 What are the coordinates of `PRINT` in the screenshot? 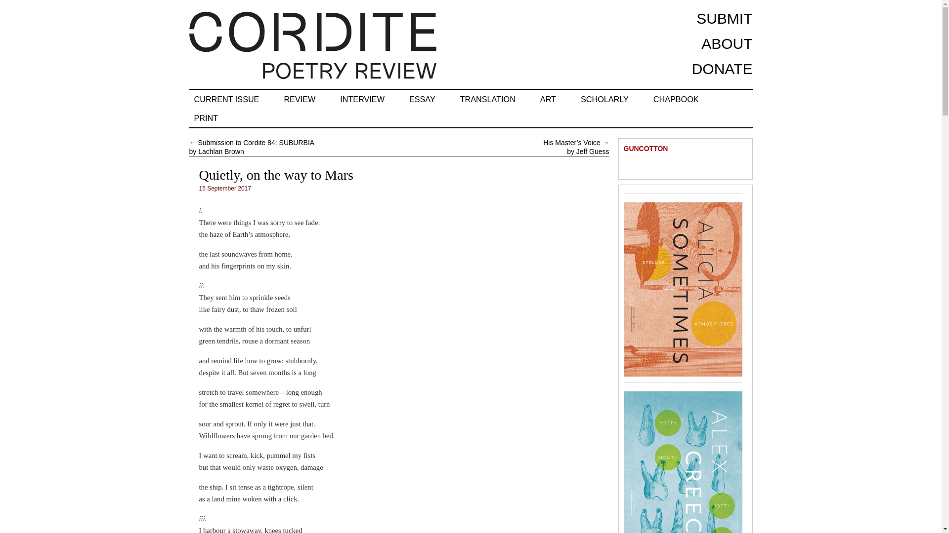 It's located at (206, 118).